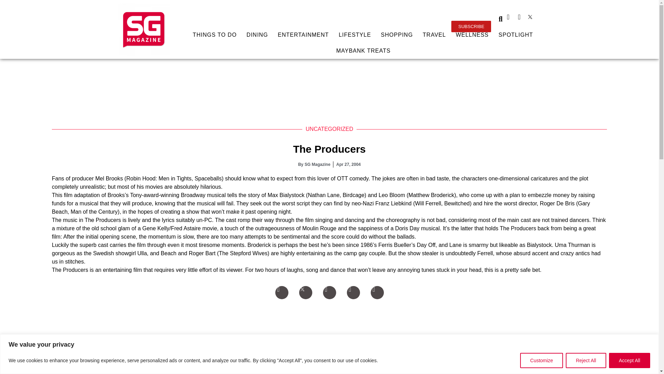  What do you see at coordinates (515, 35) in the screenshot?
I see `SPOTLIGHT` at bounding box center [515, 35].